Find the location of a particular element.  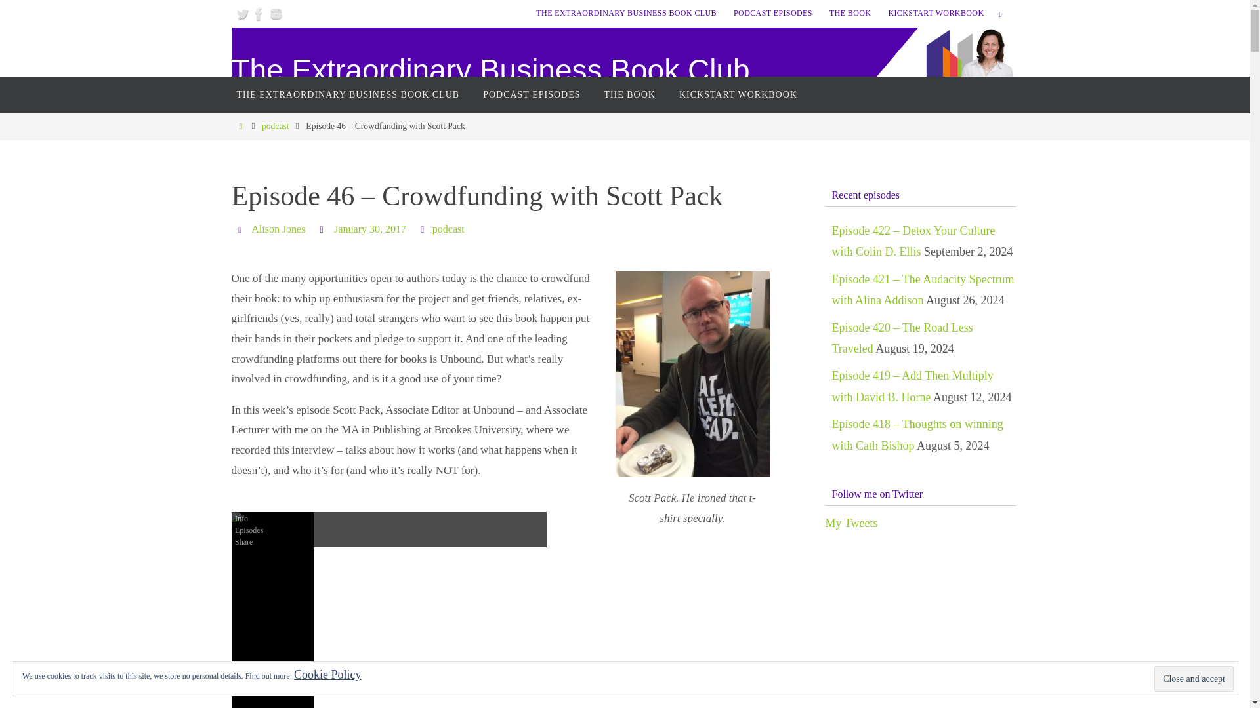

Home is located at coordinates (240, 126).